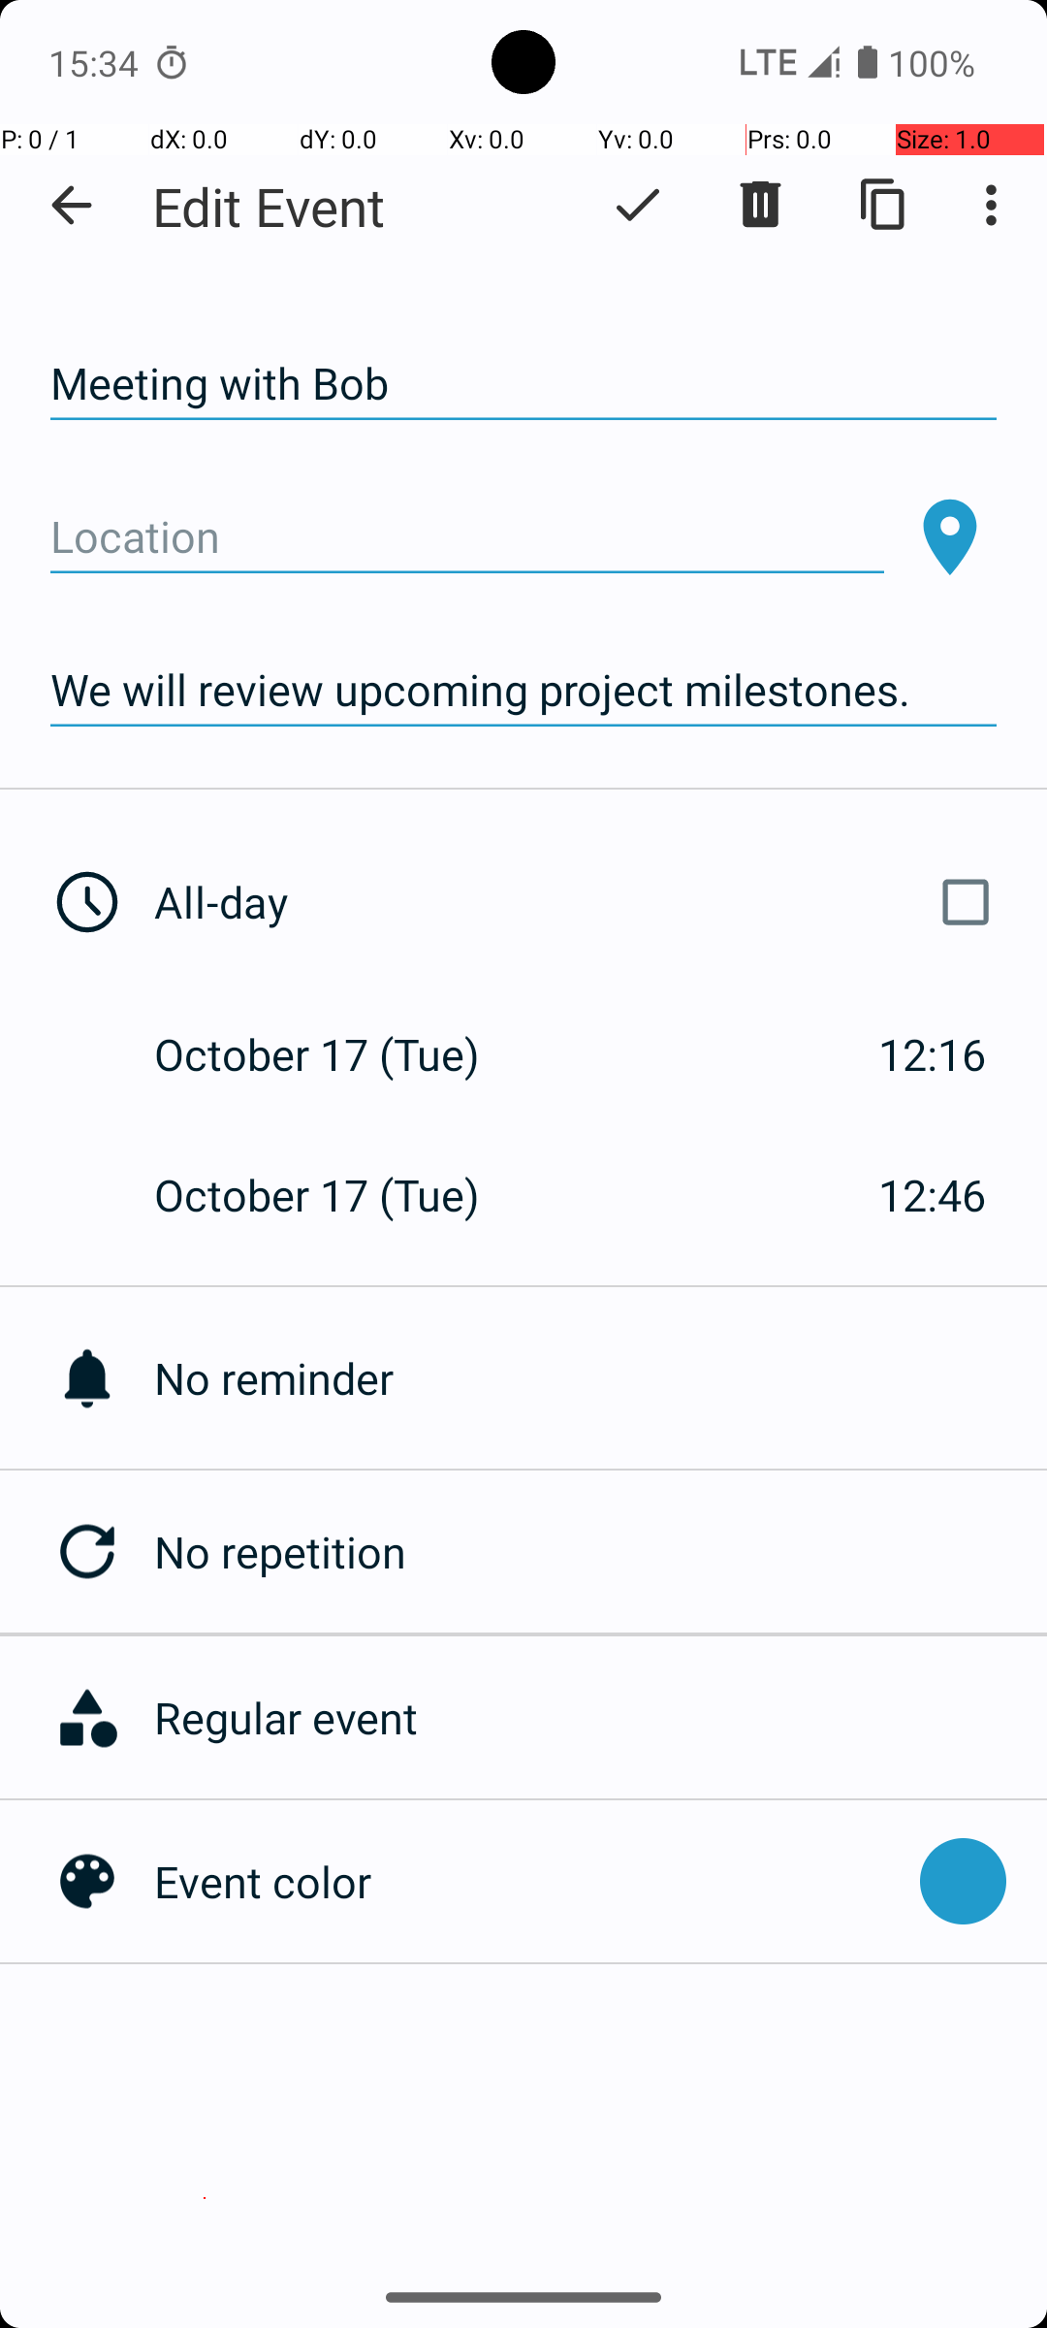  What do you see at coordinates (523, 691) in the screenshot?
I see `We will review upcoming project milestones.` at bounding box center [523, 691].